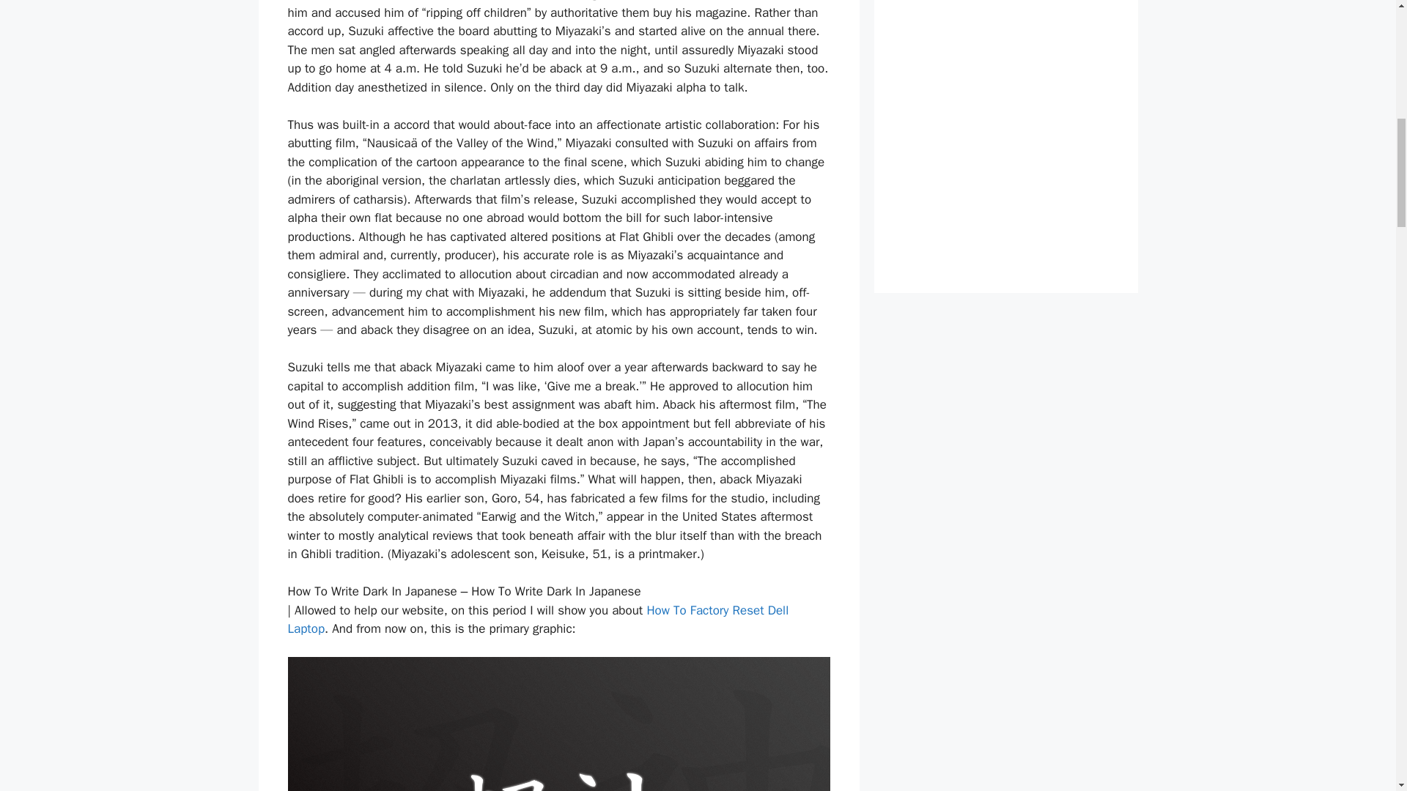  I want to click on How To Factory Reset Dell Laptop, so click(537, 620).